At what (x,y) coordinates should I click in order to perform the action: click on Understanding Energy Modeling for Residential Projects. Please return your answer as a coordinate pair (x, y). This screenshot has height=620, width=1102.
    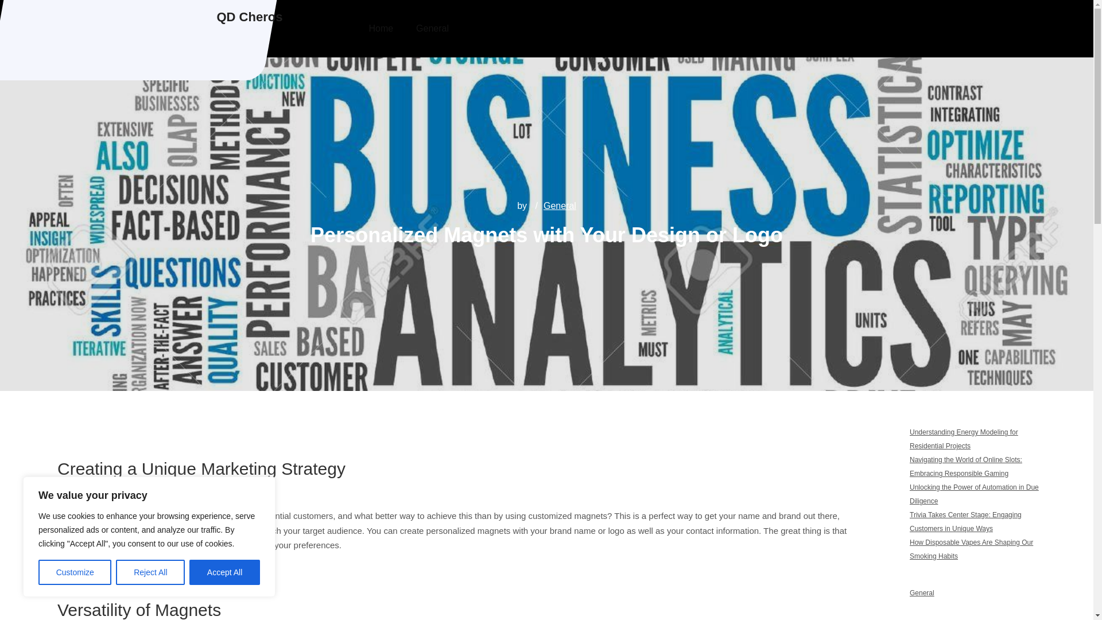
    Looking at the image, I should click on (964, 439).